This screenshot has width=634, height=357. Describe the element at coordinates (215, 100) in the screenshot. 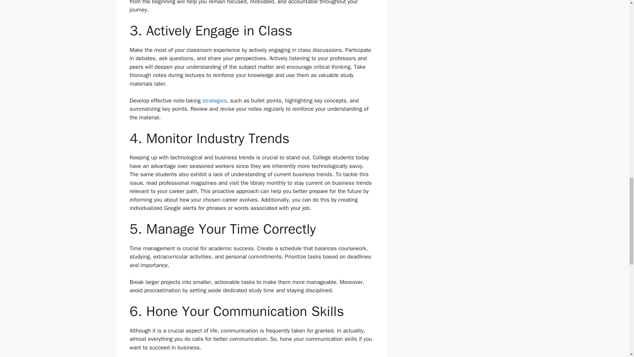

I see `strategies` at that location.